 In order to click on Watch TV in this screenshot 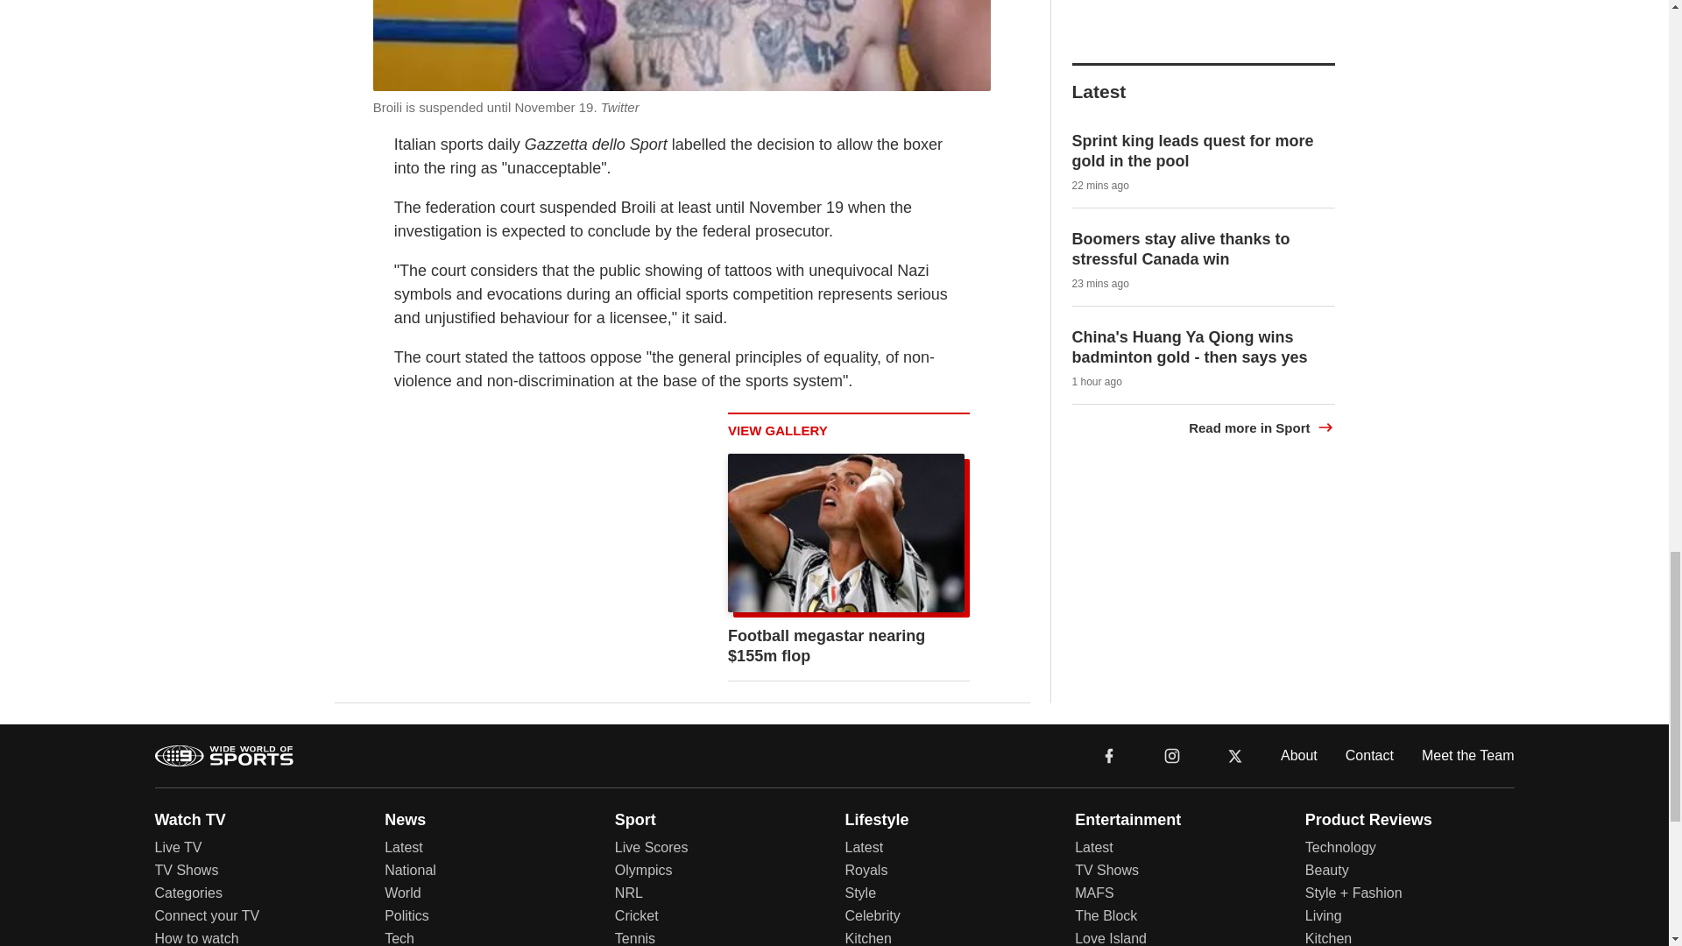, I will do `click(189, 820)`.